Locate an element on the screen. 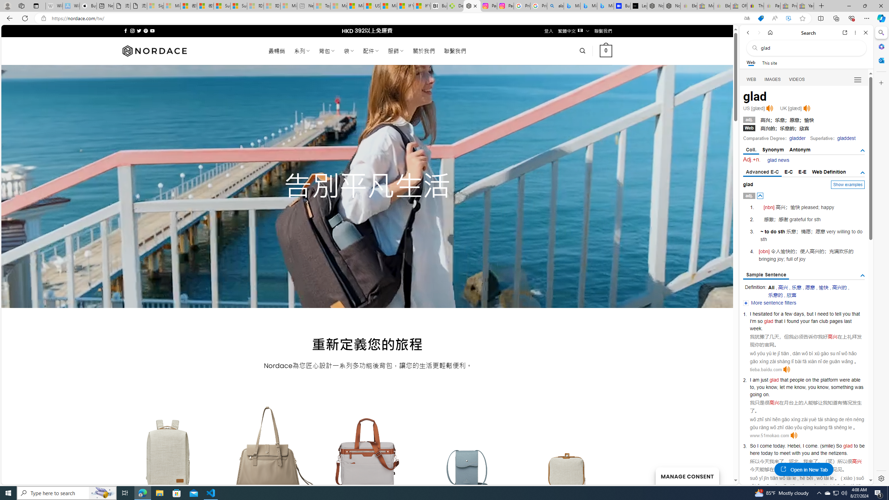 The image size is (889, 500). Microsoft Services Agreement - Sleeping is located at coordinates (172, 6).